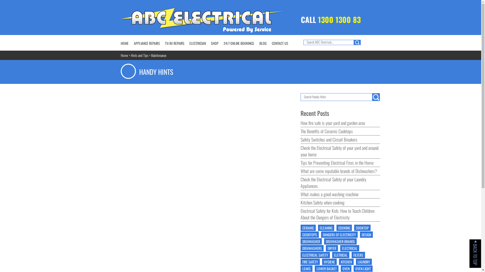  I want to click on SHOP, so click(214, 43).